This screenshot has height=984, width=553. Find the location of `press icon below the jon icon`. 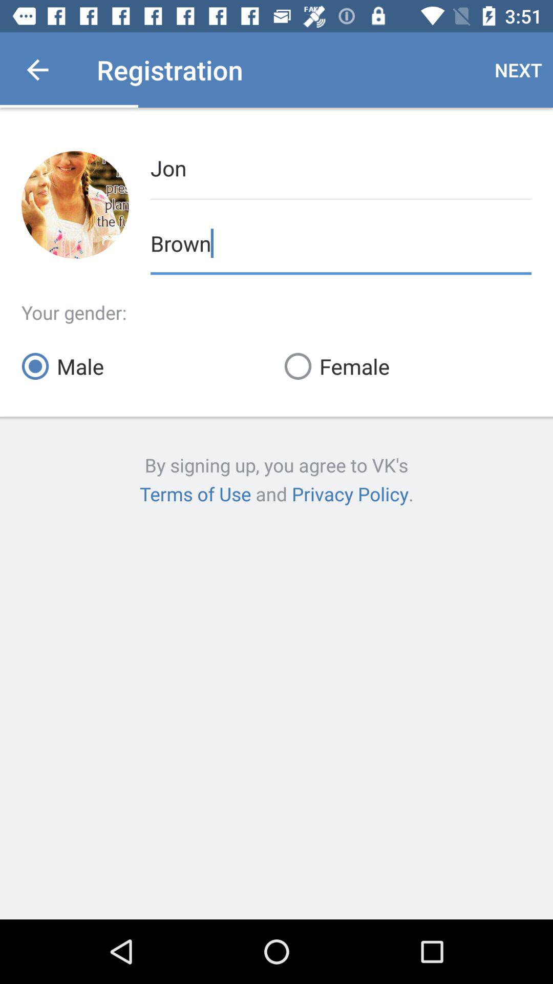

press icon below the jon icon is located at coordinates (341, 242).